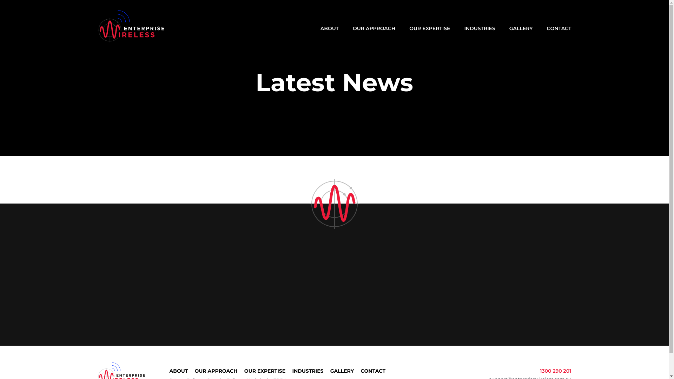  What do you see at coordinates (480, 28) in the screenshot?
I see `INDUSTRIES` at bounding box center [480, 28].